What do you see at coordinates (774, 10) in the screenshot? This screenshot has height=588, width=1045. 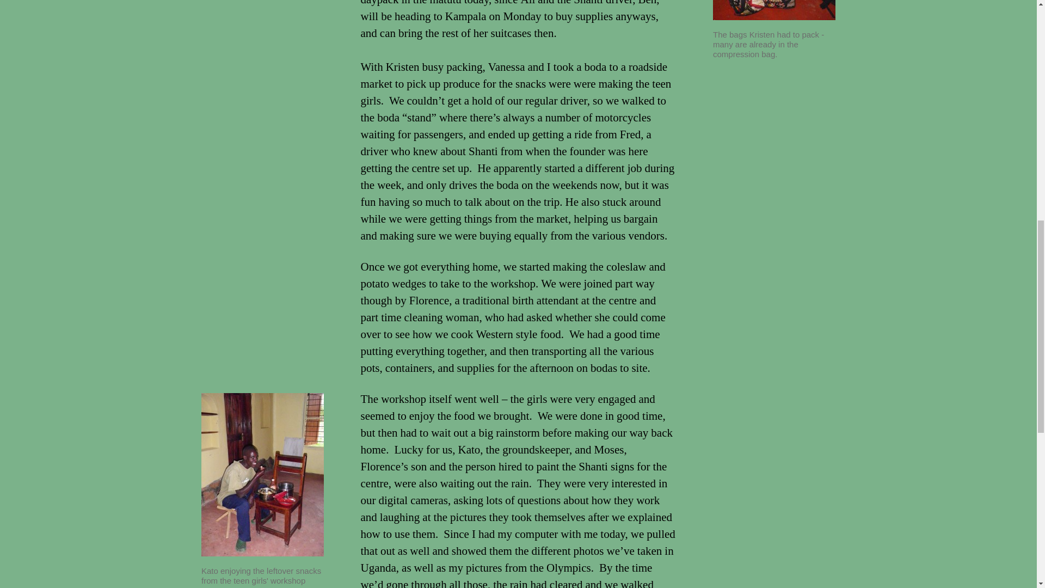 I see `IMGP0341` at bounding box center [774, 10].